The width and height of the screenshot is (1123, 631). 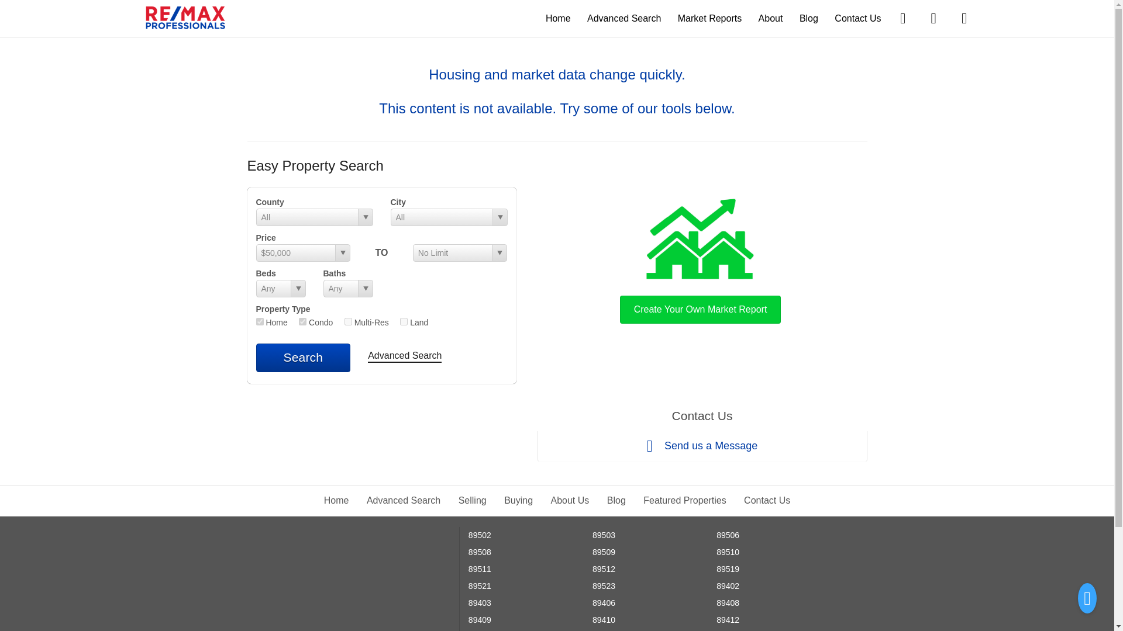 What do you see at coordinates (728, 535) in the screenshot?
I see `89506` at bounding box center [728, 535].